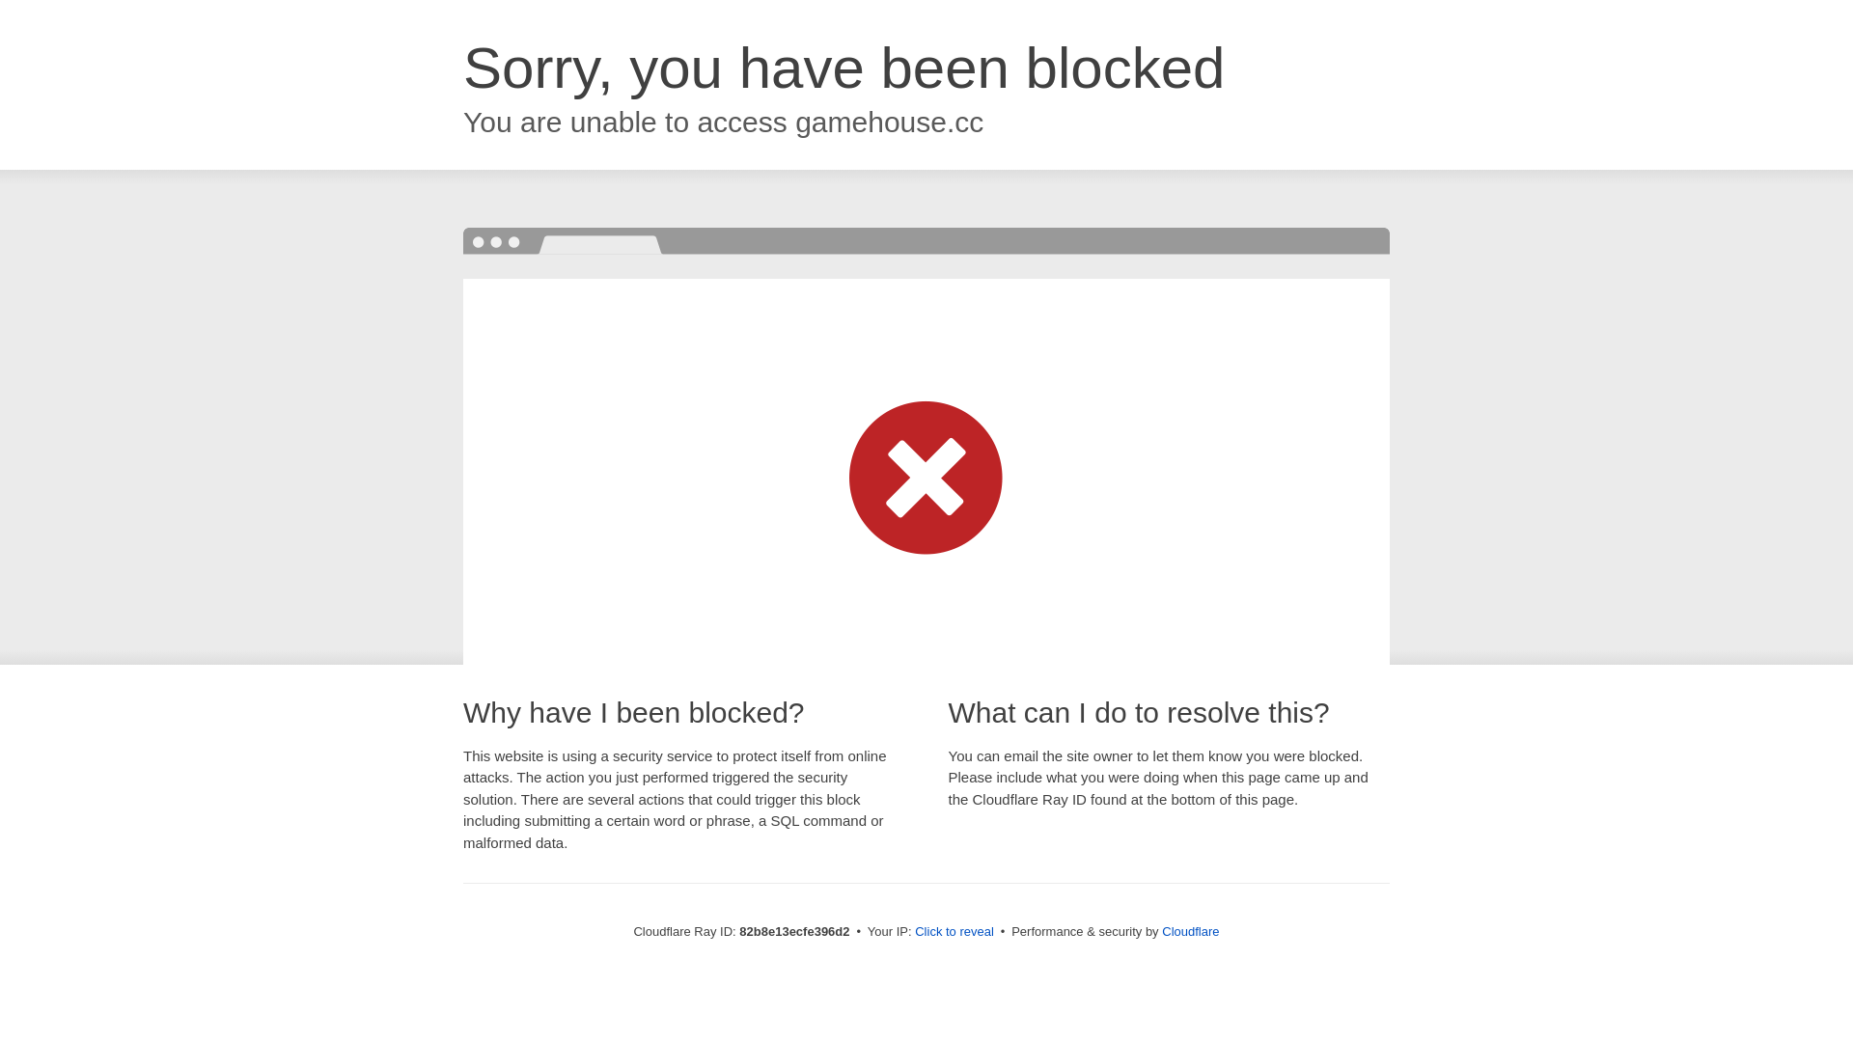 The height and width of the screenshot is (1042, 1853). What do you see at coordinates (954, 932) in the screenshot?
I see `Click to reveal` at bounding box center [954, 932].